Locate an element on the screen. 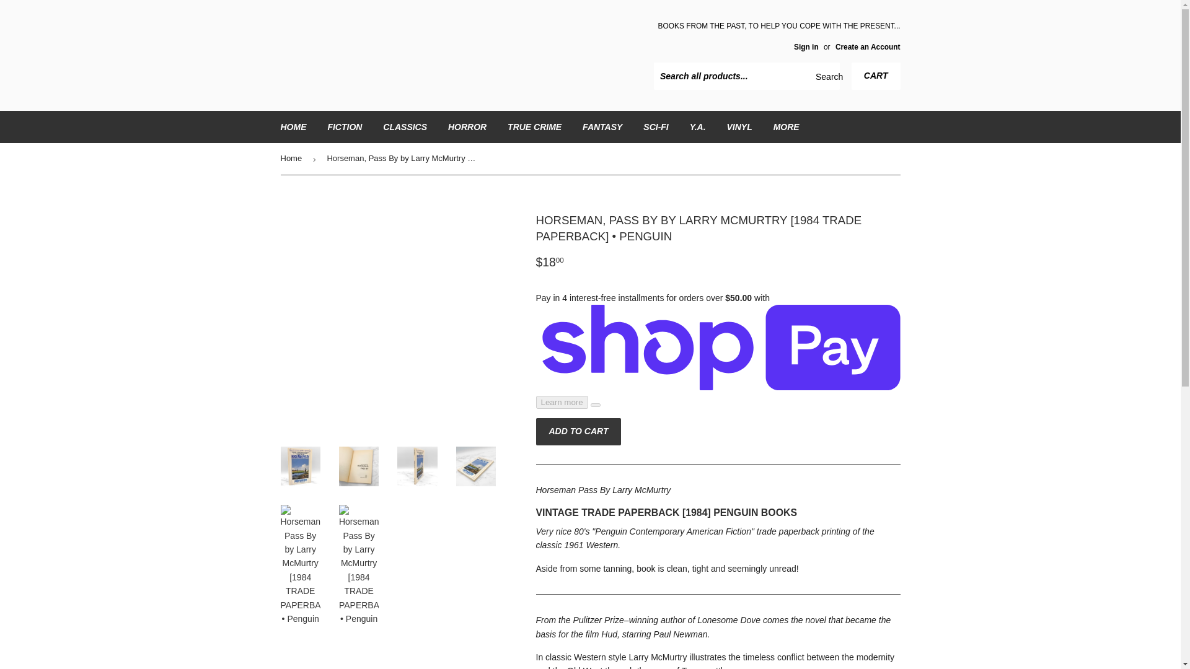  FICTION is located at coordinates (345, 127).